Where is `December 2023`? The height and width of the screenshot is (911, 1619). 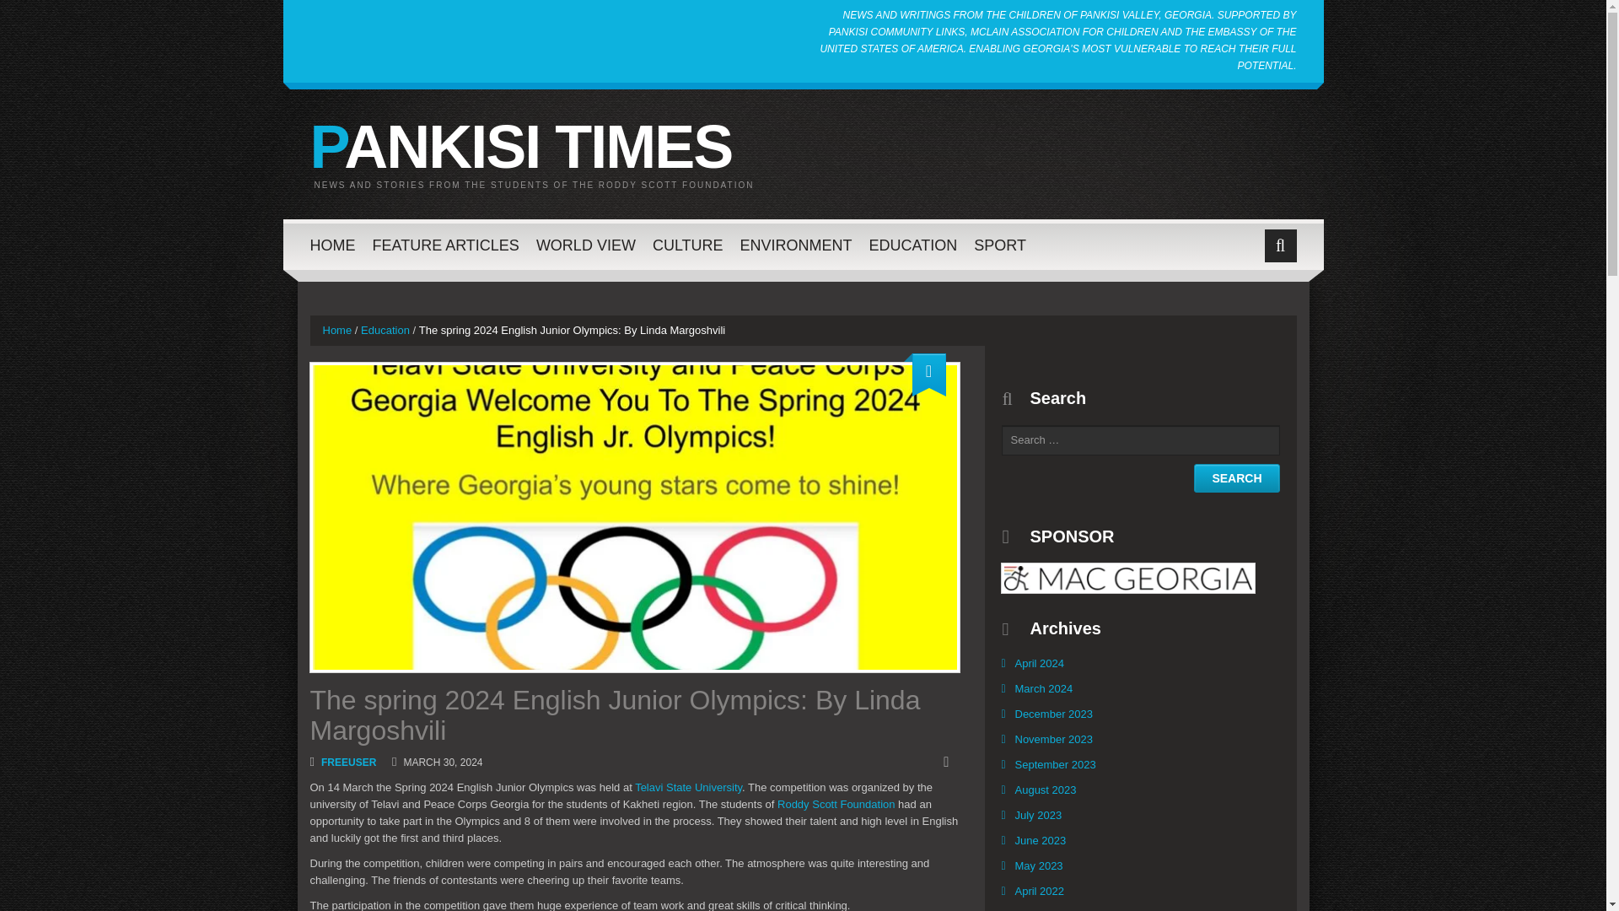
December 2023 is located at coordinates (1054, 714).